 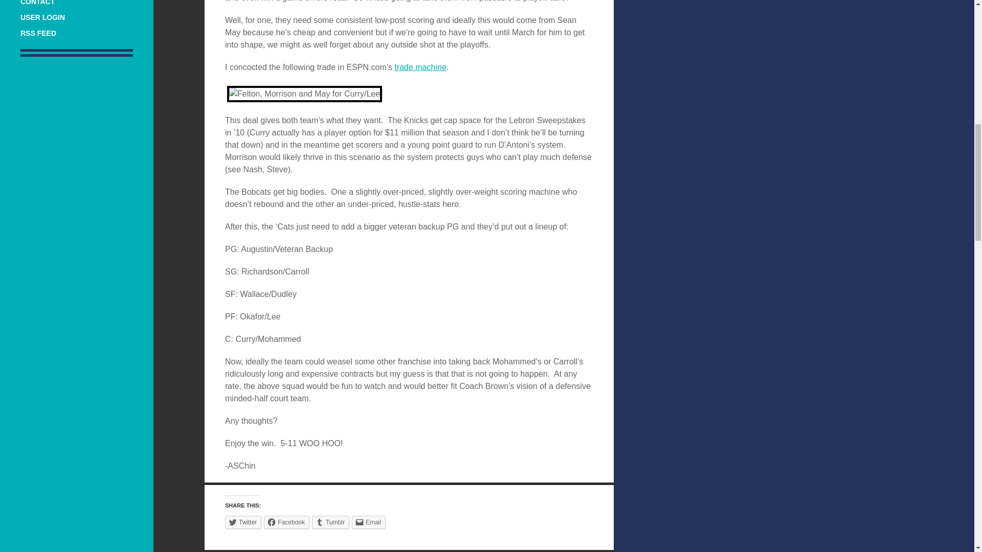 I want to click on Twitter, so click(x=242, y=521).